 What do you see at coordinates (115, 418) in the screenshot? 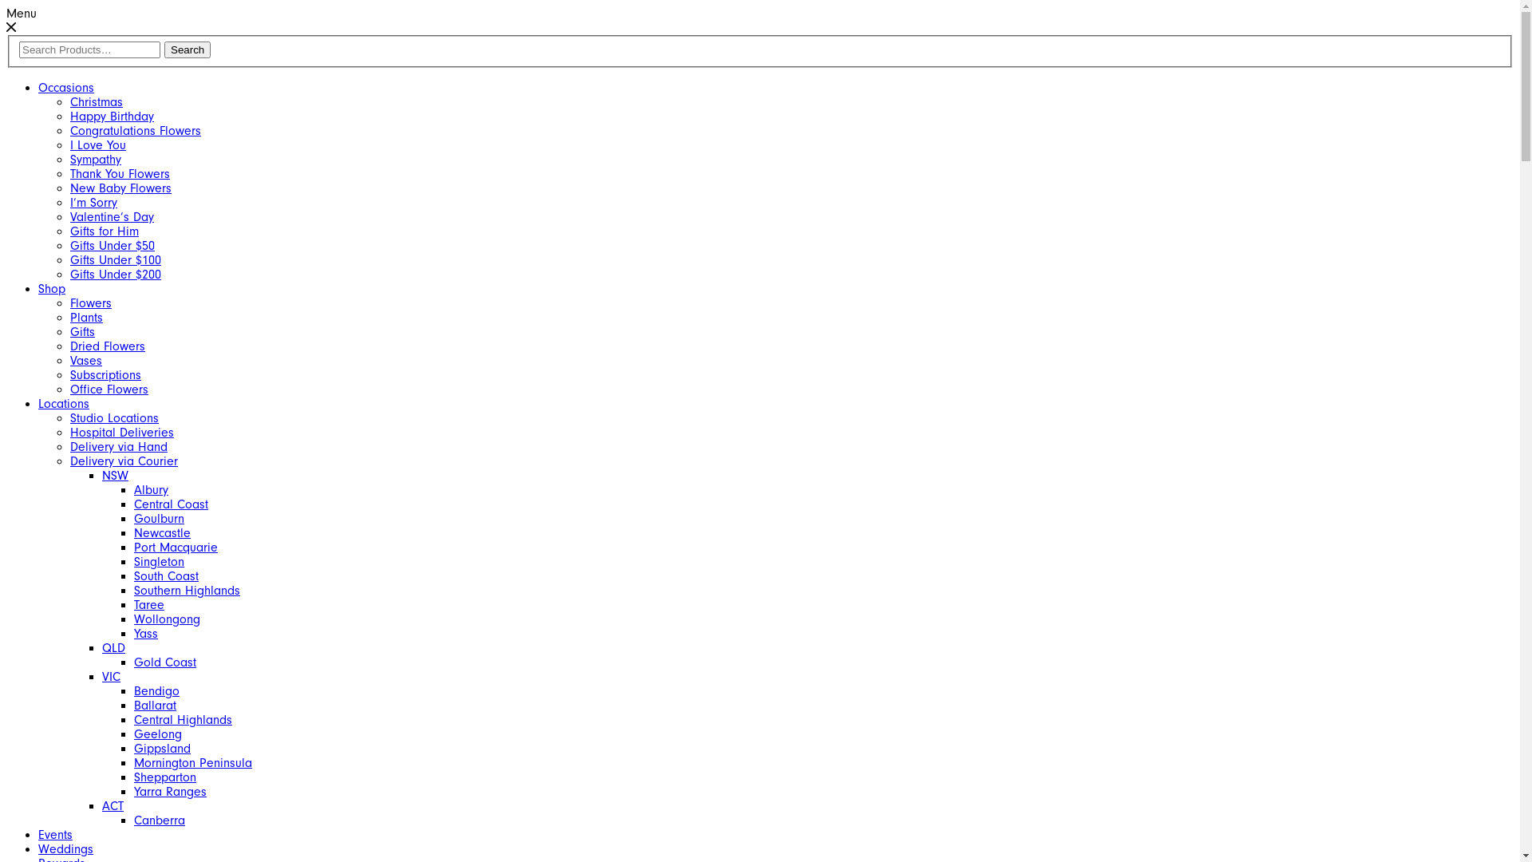
I see `Studio Locations` at bounding box center [115, 418].